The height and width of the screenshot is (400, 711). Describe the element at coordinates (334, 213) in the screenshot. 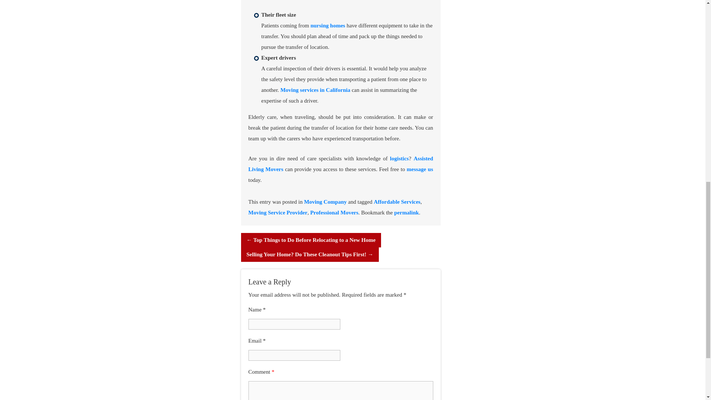

I see `Professional Movers` at that location.